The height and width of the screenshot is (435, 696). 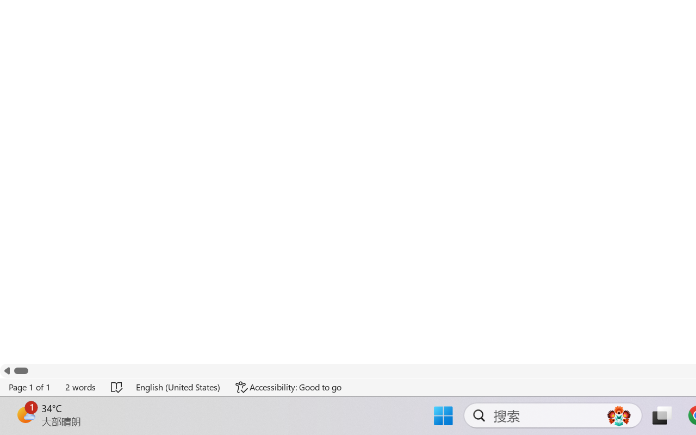 I want to click on Column left, so click(x=7, y=371).